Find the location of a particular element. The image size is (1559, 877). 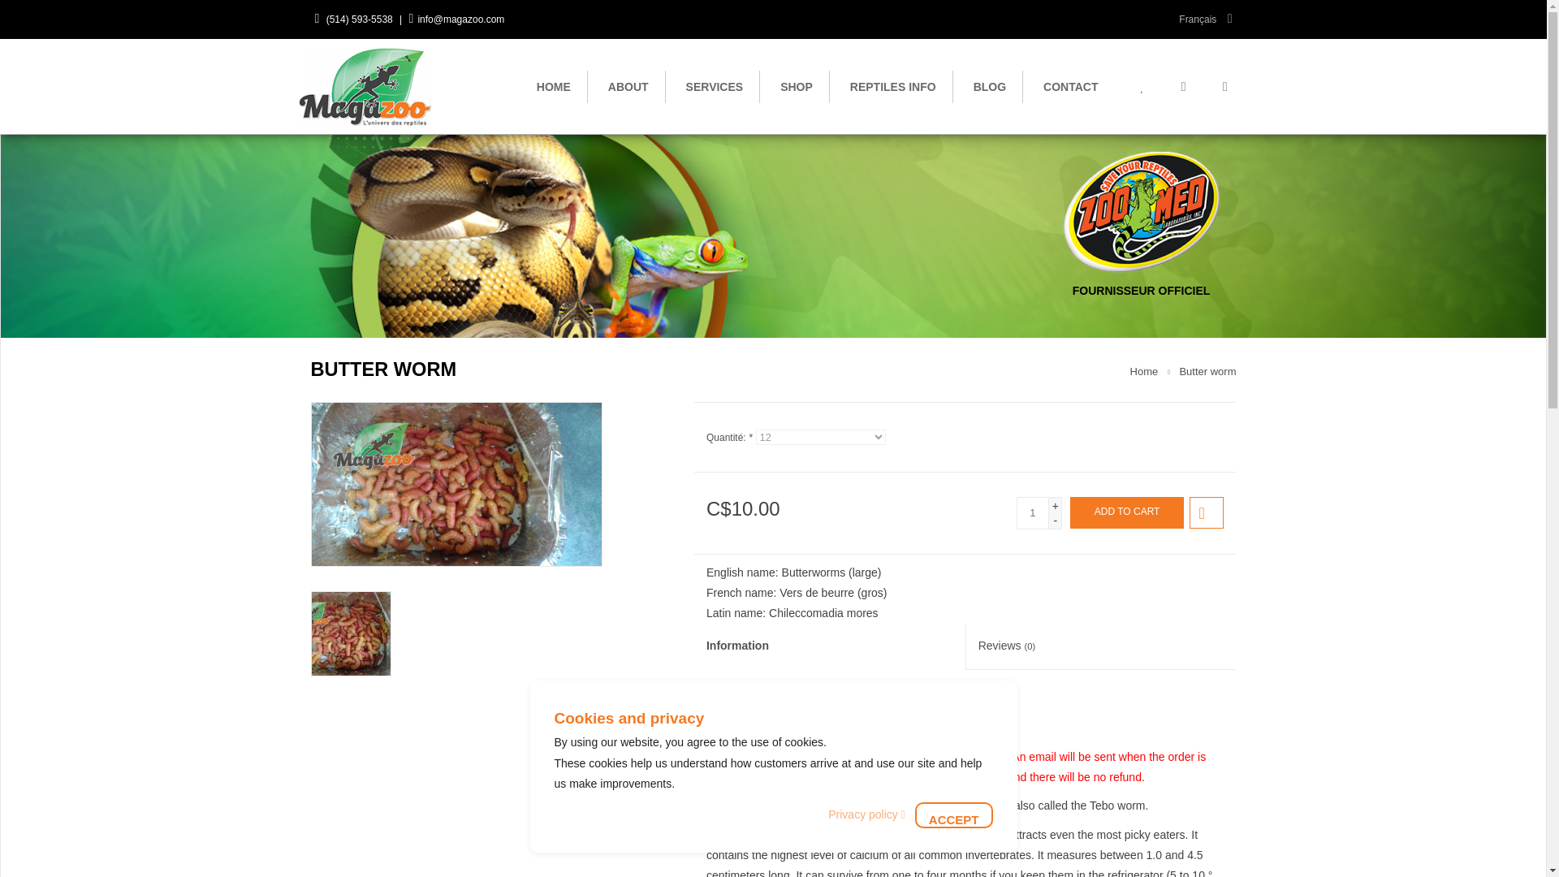

Magazoo, the Universe of Reptiles is located at coordinates (372, 86).